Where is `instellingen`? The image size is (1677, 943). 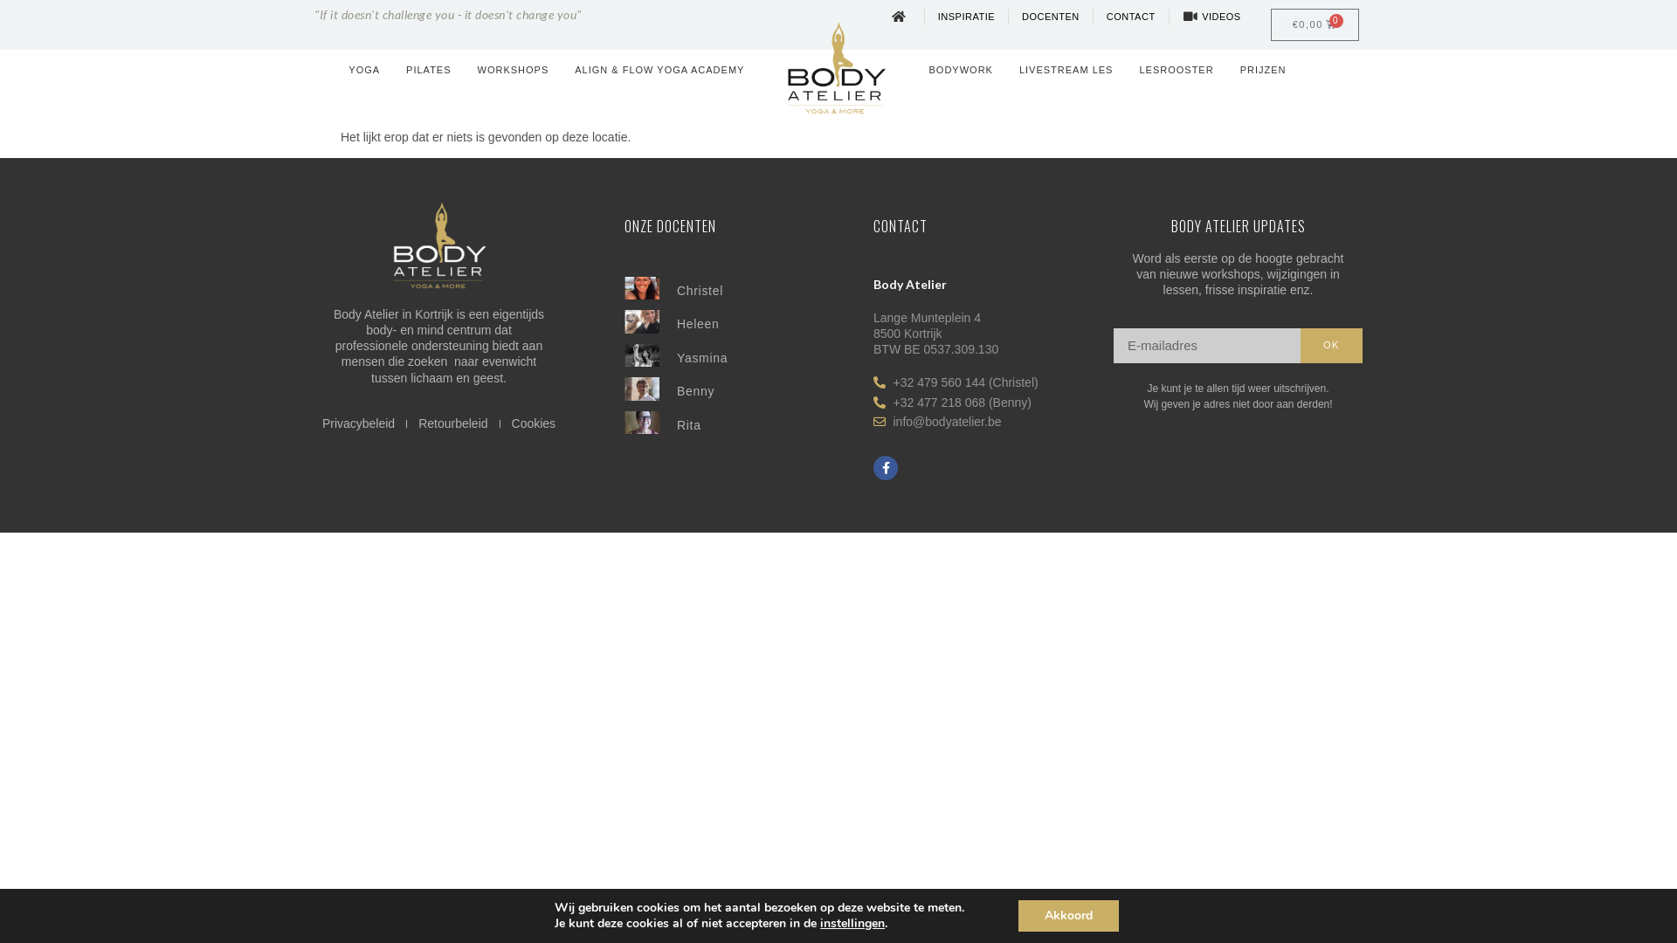 instellingen is located at coordinates (852, 924).